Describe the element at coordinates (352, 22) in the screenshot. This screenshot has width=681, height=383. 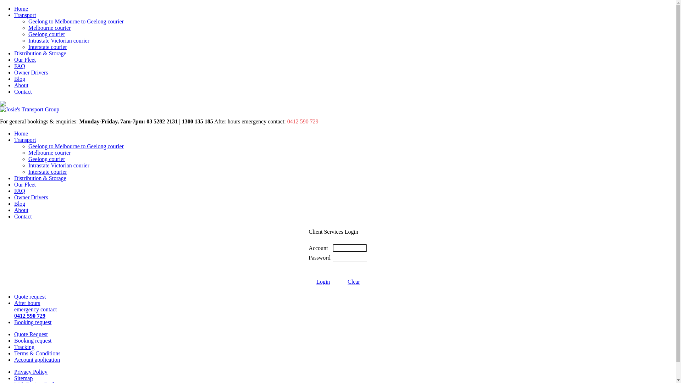
I see `Geelong to Melbourne to Geelong courier` at that location.